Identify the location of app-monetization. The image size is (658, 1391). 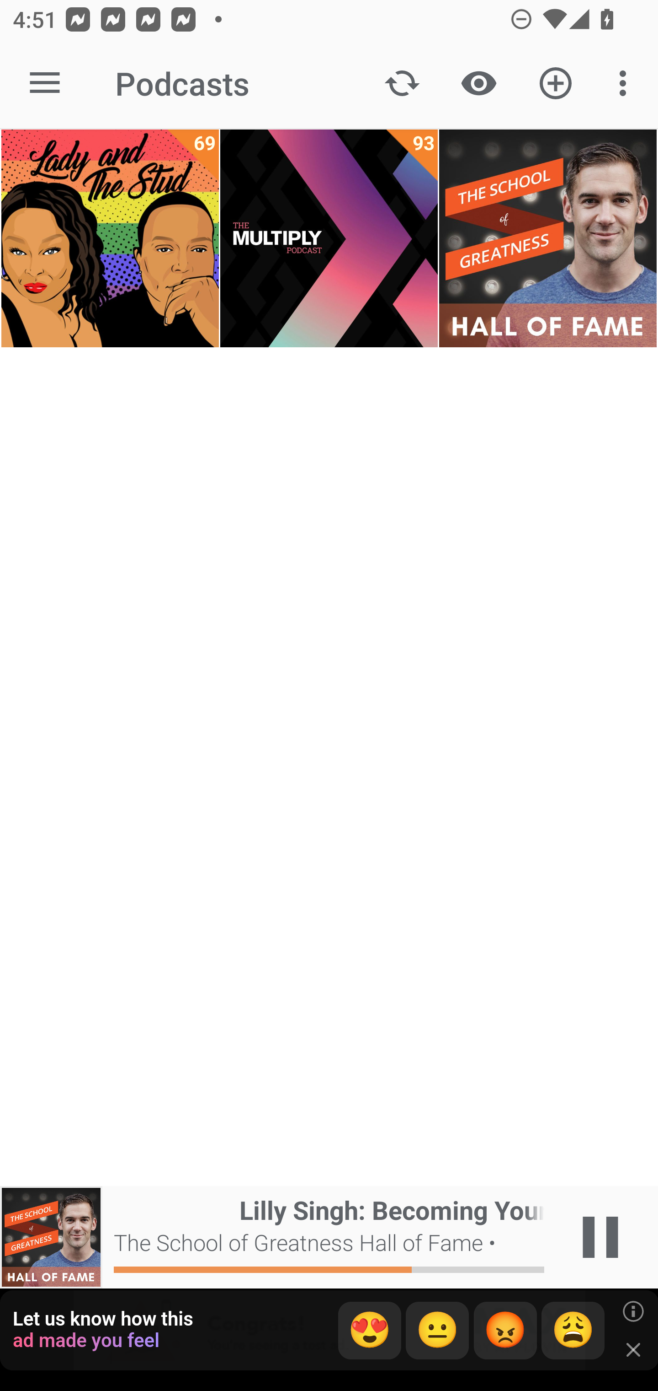
(329, 1331).